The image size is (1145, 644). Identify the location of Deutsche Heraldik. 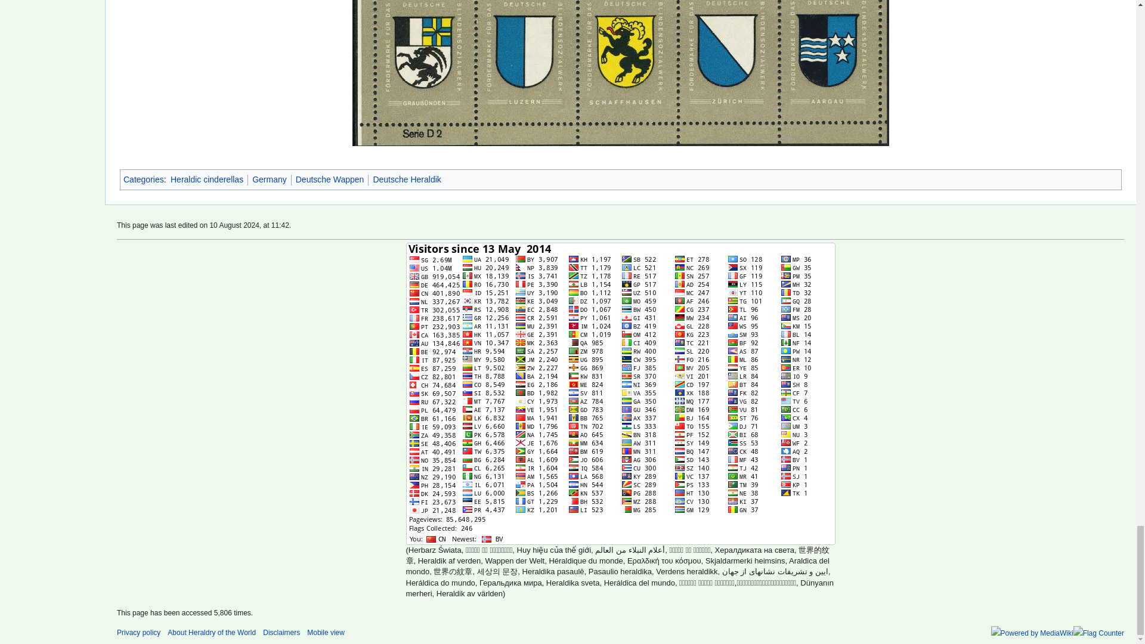
(407, 179).